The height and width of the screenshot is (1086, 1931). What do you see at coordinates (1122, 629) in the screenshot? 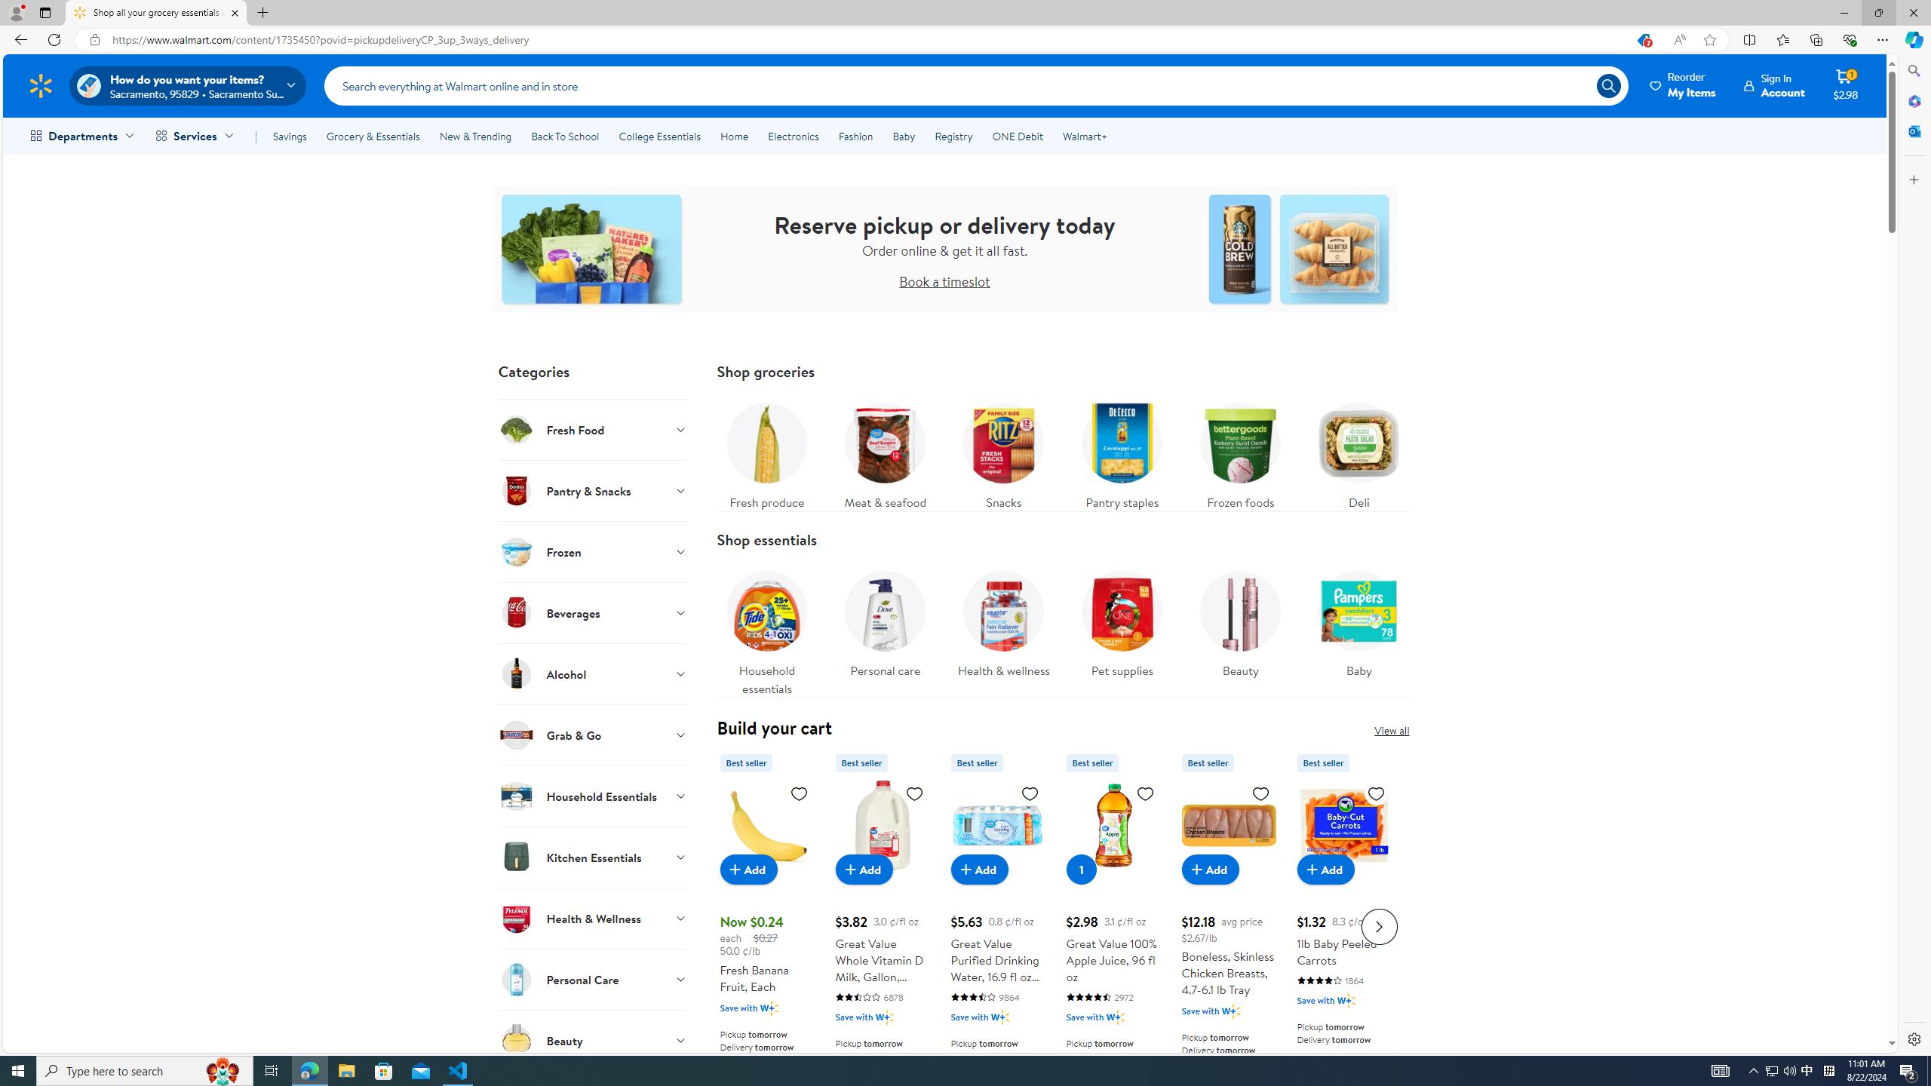
I see `Pet supplies` at bounding box center [1122, 629].